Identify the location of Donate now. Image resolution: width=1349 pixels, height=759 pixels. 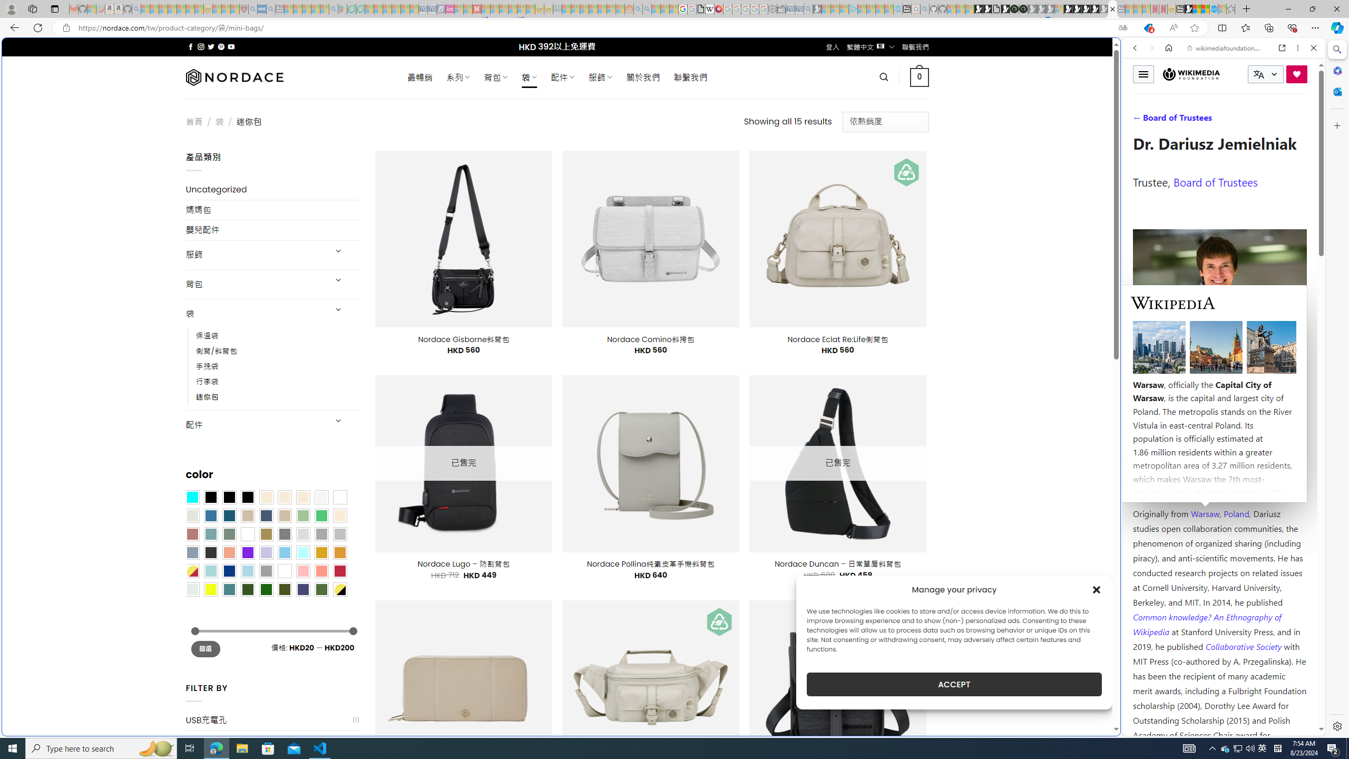
(1297, 74).